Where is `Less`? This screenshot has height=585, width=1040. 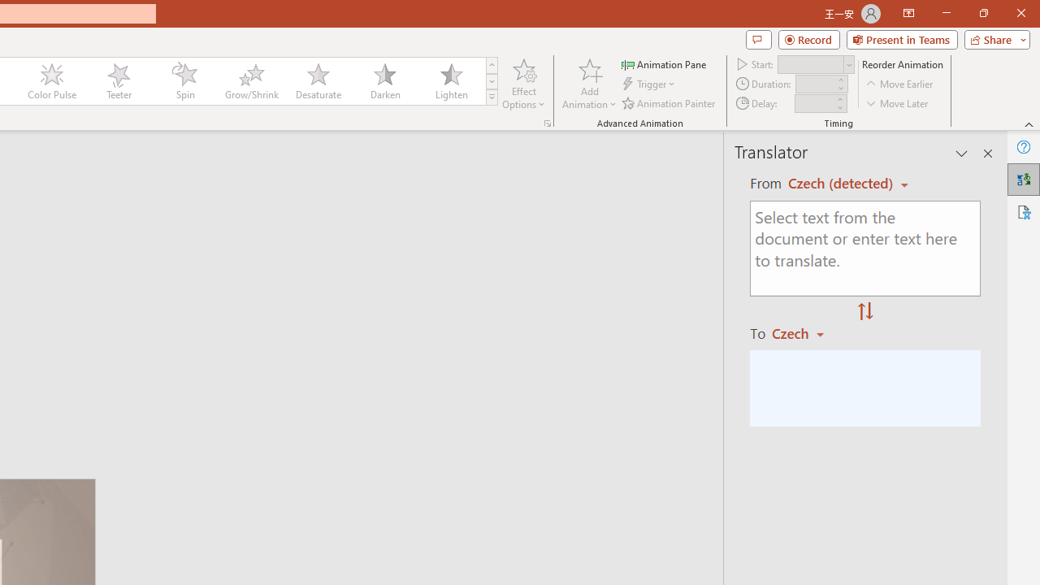
Less is located at coordinates (839, 107).